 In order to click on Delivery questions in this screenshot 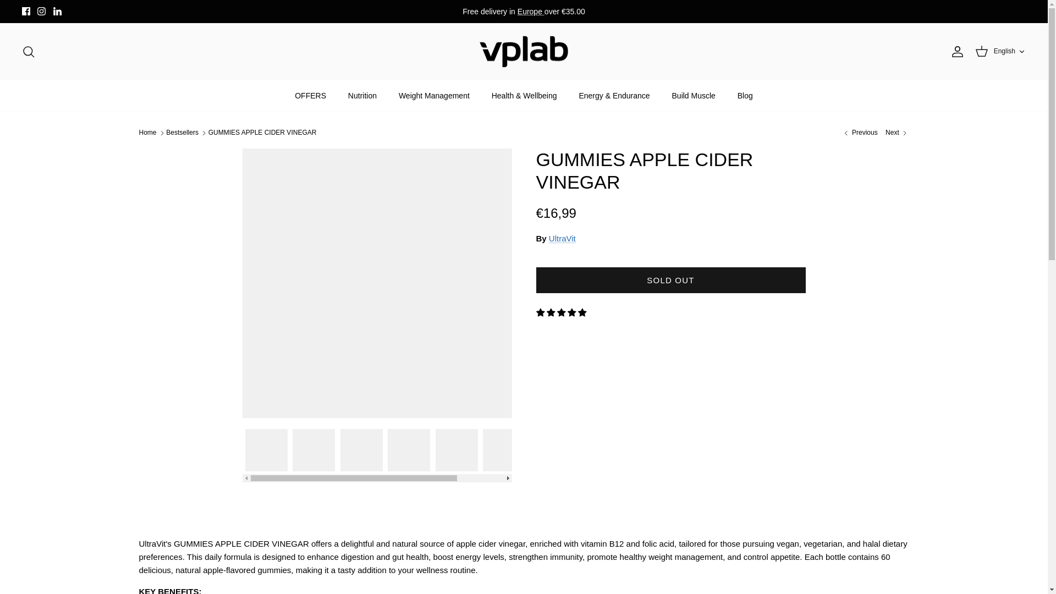, I will do `click(531, 11)`.